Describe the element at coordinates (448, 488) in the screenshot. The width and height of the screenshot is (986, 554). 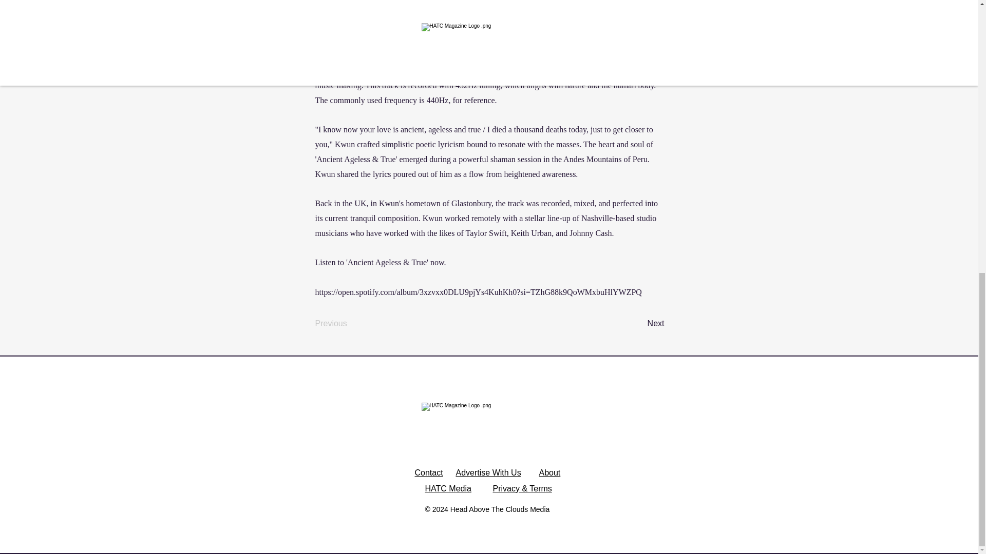
I see `HATC Media` at that location.